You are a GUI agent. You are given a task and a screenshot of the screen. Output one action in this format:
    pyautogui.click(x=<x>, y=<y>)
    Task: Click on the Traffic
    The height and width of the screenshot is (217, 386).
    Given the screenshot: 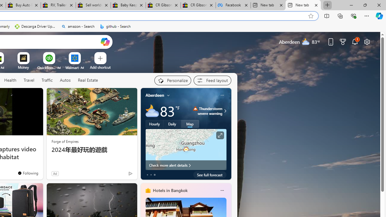 What is the action you would take?
    pyautogui.click(x=47, y=80)
    